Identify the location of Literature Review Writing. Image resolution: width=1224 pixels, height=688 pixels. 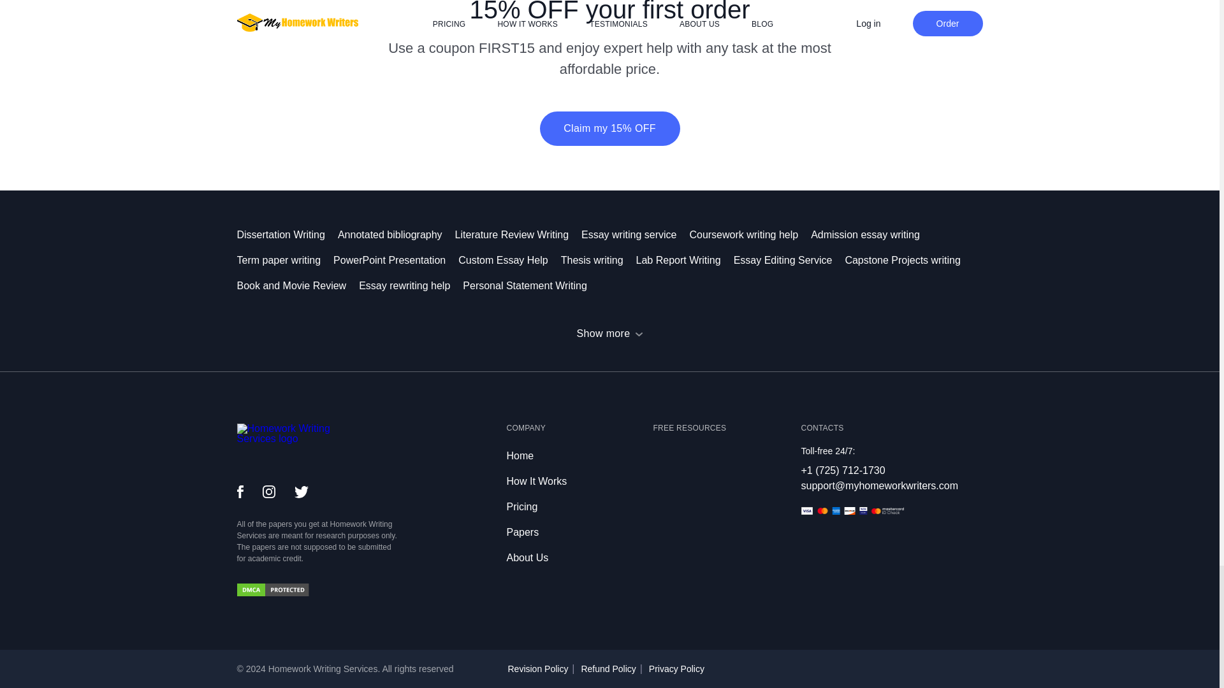
(518, 234).